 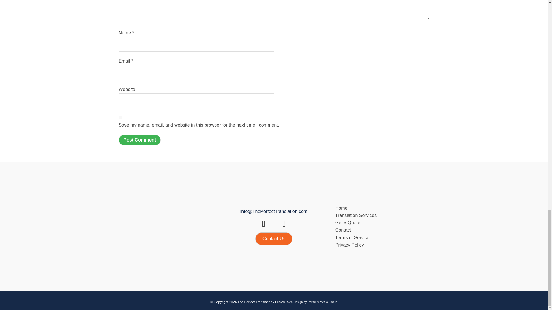 I want to click on Contact, so click(x=379, y=230).